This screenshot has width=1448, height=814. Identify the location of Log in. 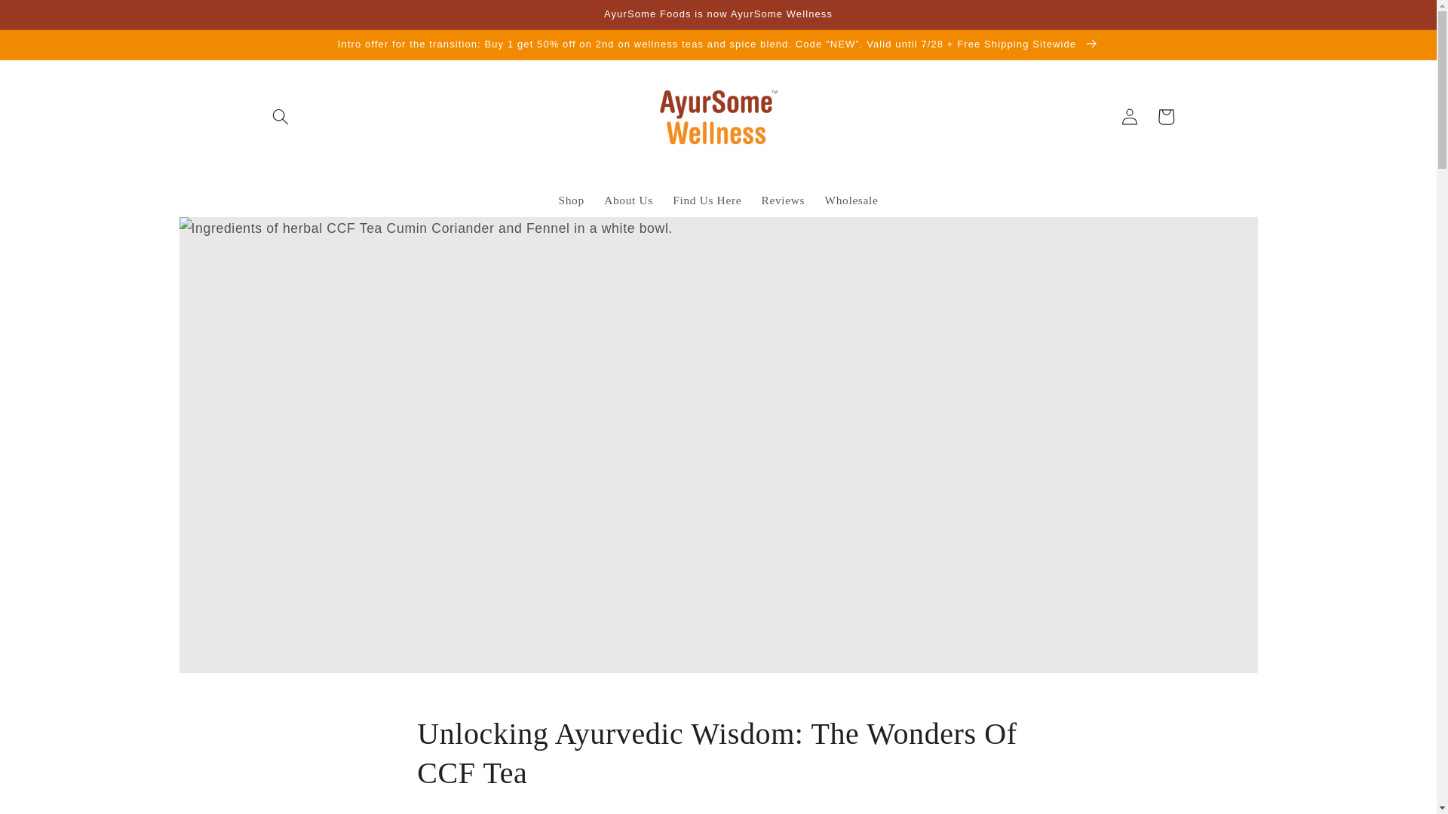
(1130, 116).